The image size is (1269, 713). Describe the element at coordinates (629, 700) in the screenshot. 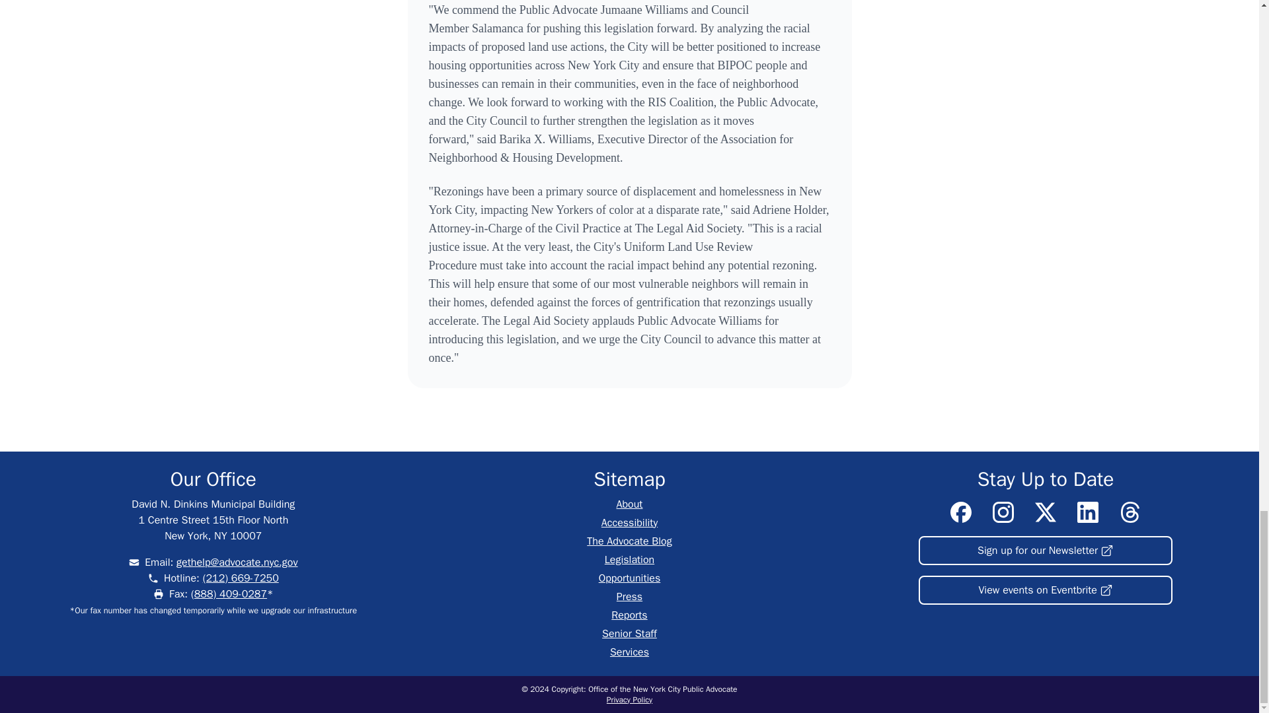

I see `Privacy Policy` at that location.